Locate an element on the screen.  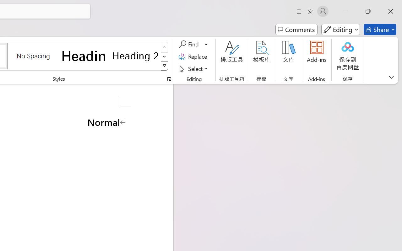
Replace... is located at coordinates (194, 56).